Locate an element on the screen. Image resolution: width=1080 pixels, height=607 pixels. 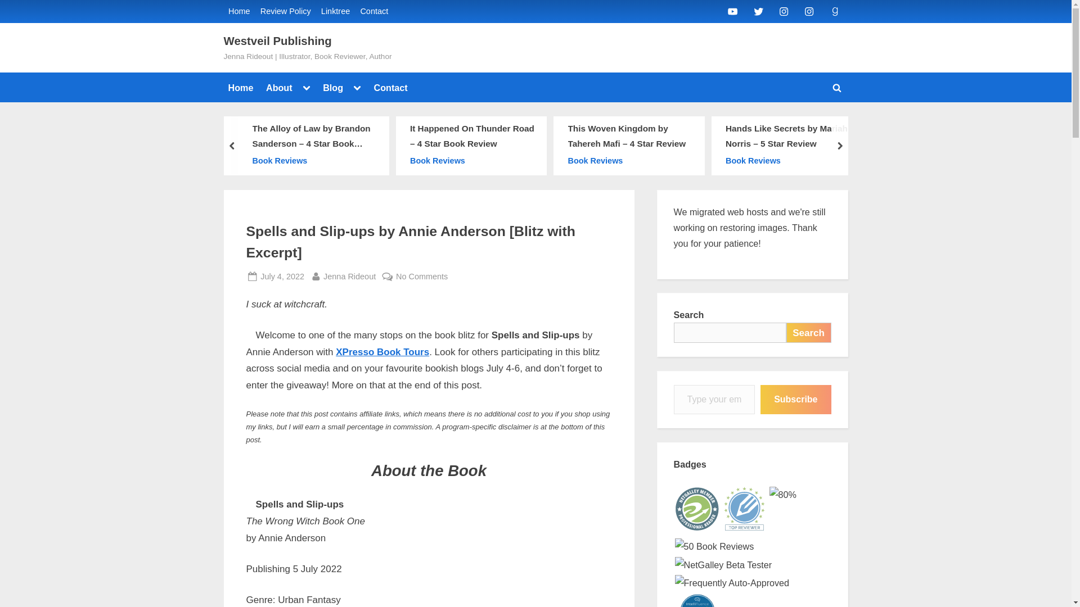
Menu Item is located at coordinates (758, 11).